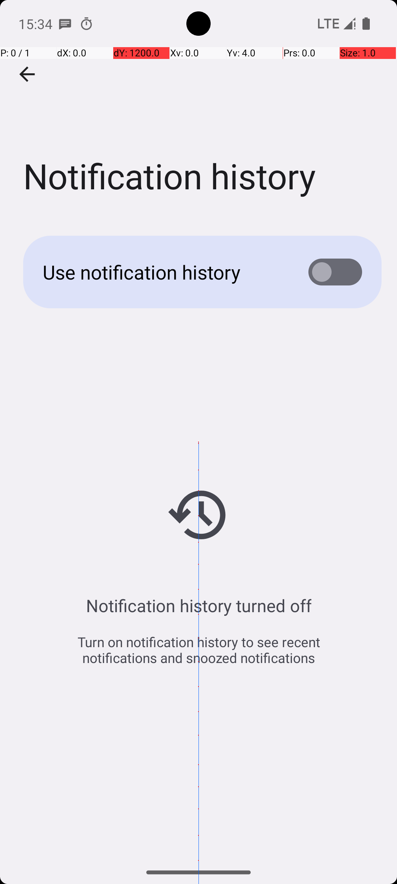 This screenshot has width=397, height=884. Describe the element at coordinates (198, 650) in the screenshot. I see `Turn on notification history to see recent notifications and snoozed notifications` at that location.